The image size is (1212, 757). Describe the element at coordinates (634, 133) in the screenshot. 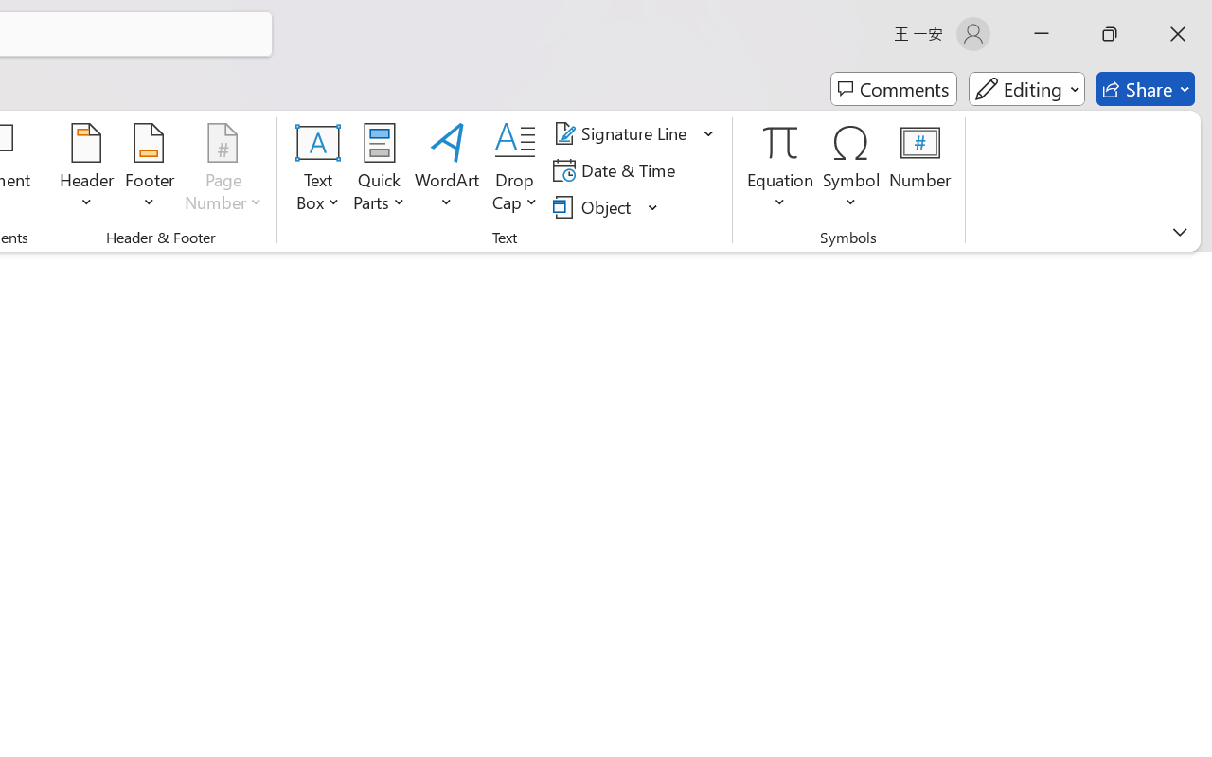

I see `Signature Line` at that location.